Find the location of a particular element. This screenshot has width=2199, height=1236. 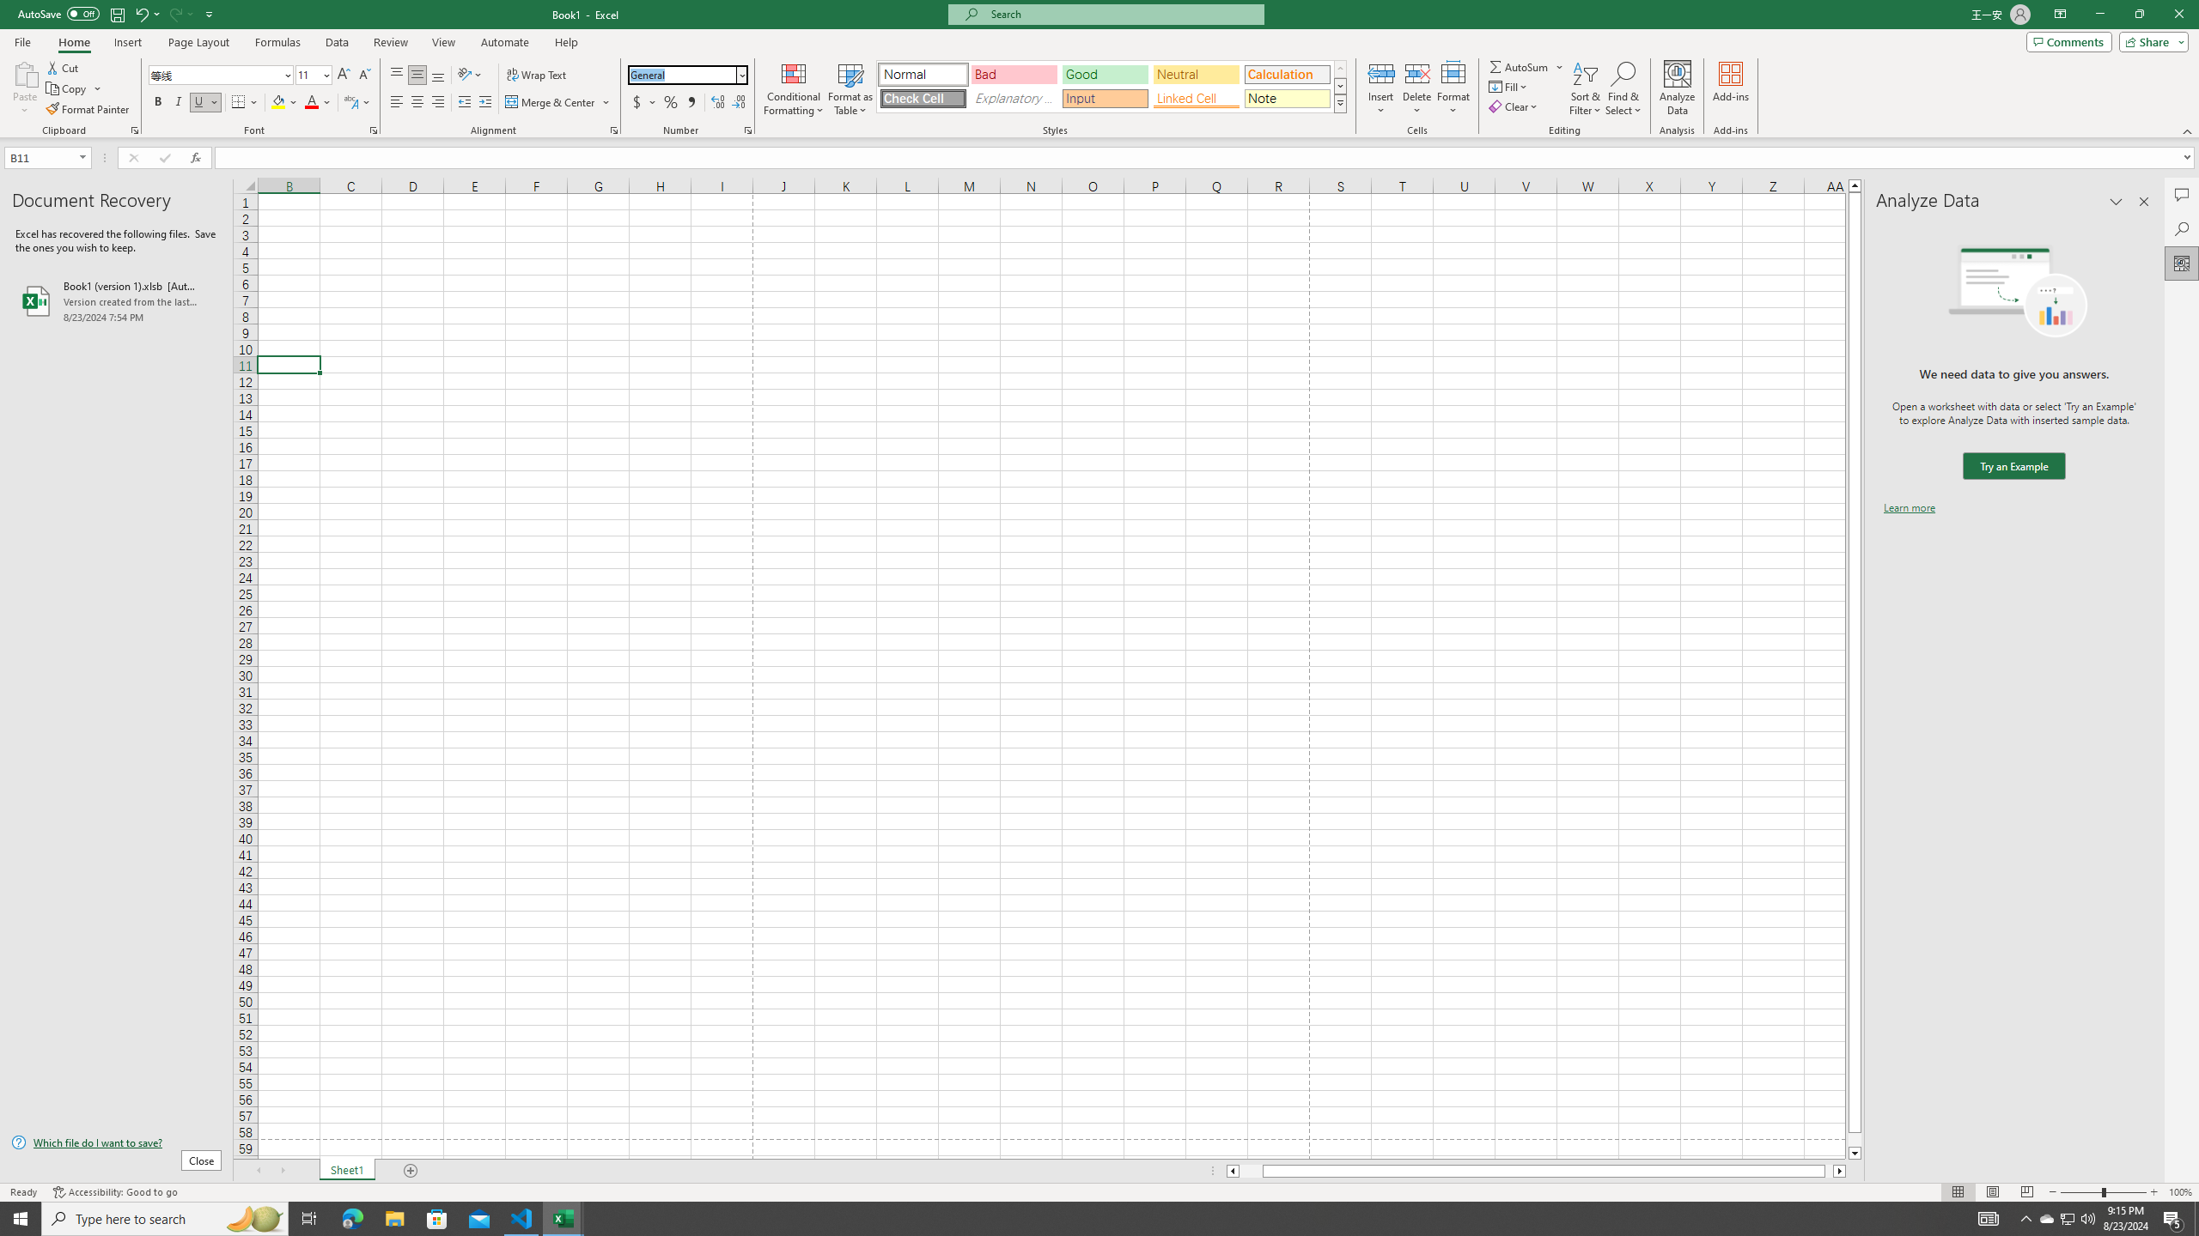

Input is located at coordinates (1105, 98).